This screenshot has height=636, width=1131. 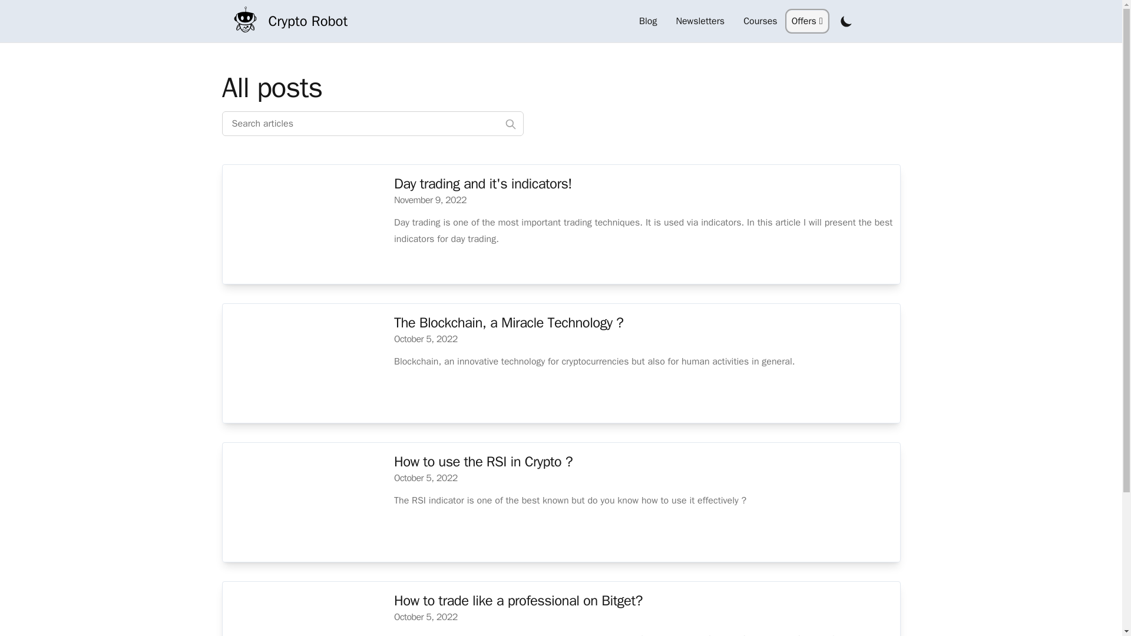 I want to click on Blog, so click(x=648, y=21).